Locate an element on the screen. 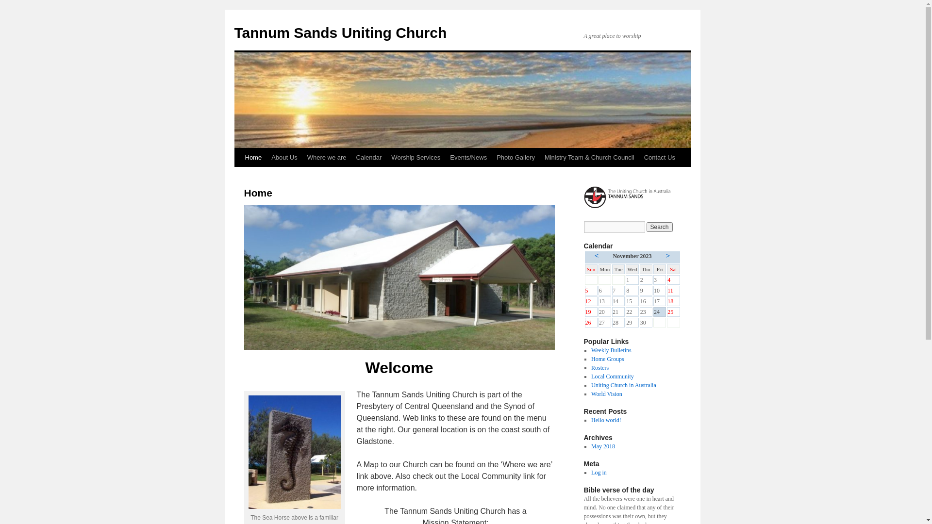 This screenshot has width=932, height=524. Worship Services is located at coordinates (416, 158).